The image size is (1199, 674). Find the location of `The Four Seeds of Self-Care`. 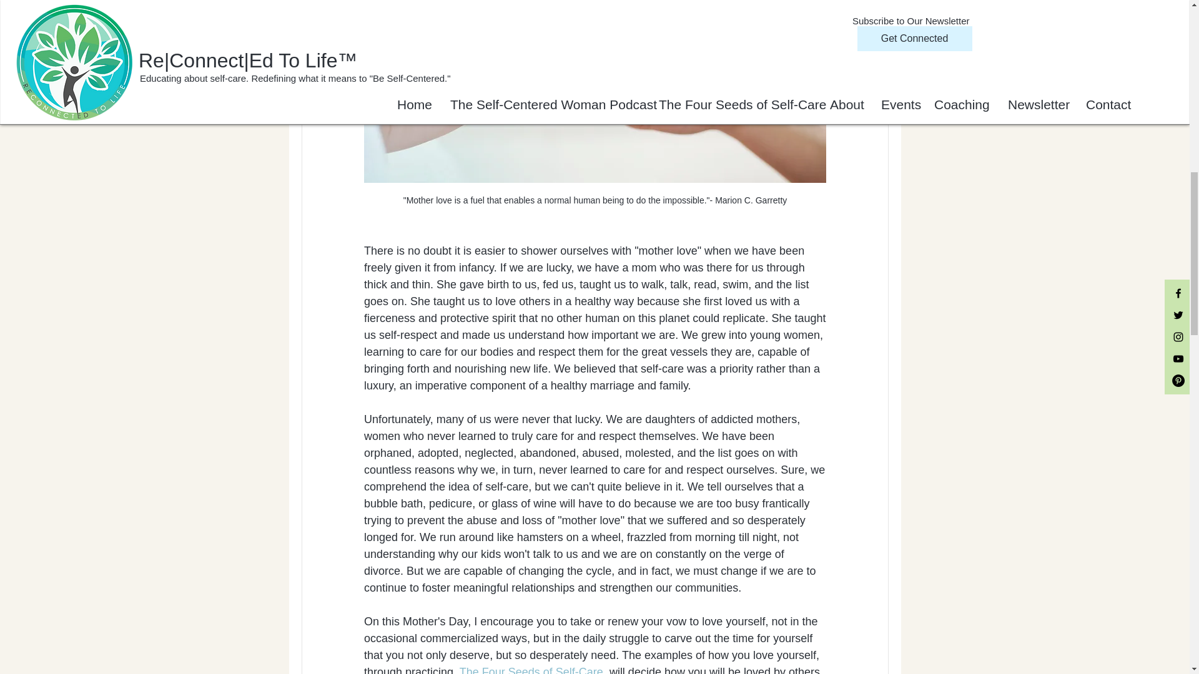

The Four Seeds of Self-Care is located at coordinates (531, 670).